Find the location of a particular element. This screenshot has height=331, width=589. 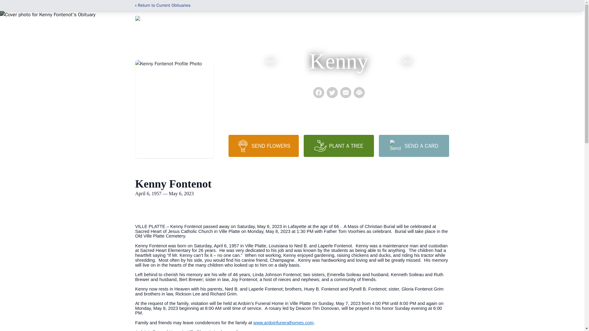

www.ardoinfuneralhomes.com is located at coordinates (283, 322).